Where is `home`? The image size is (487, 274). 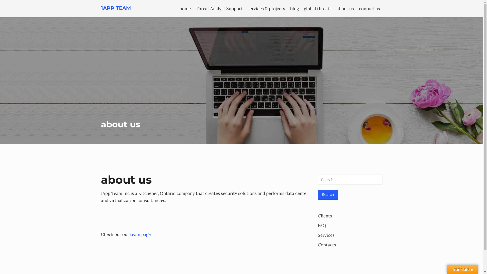
home is located at coordinates (185, 9).